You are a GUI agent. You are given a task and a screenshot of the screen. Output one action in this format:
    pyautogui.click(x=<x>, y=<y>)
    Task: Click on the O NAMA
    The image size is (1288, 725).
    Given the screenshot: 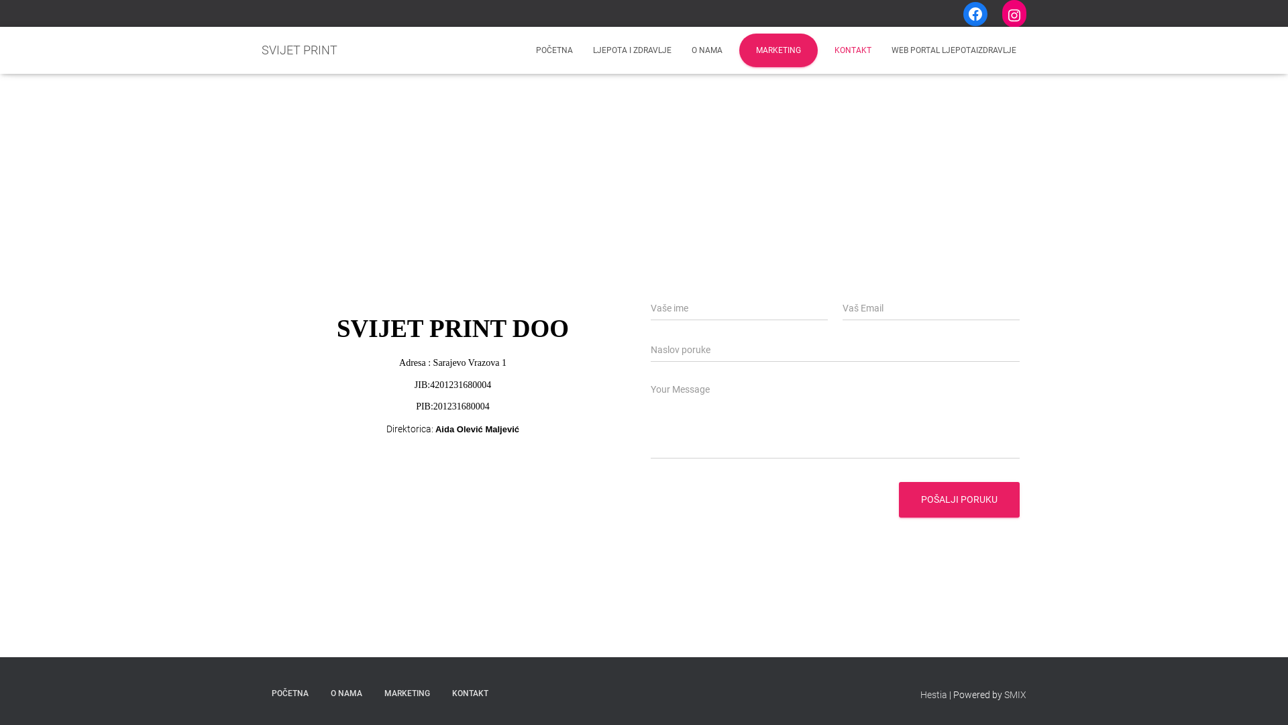 What is the action you would take?
    pyautogui.click(x=707, y=50)
    